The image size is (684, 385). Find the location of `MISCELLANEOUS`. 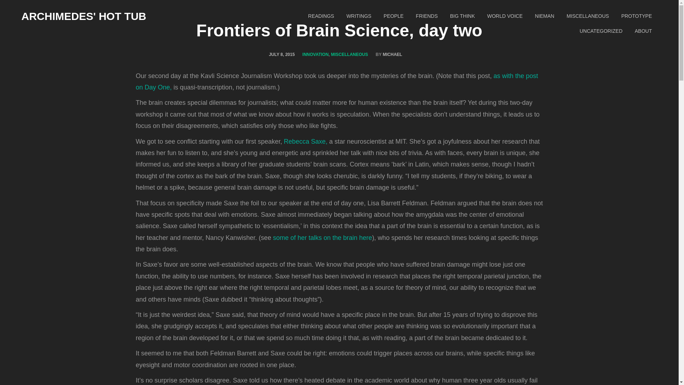

MISCELLANEOUS is located at coordinates (587, 16).